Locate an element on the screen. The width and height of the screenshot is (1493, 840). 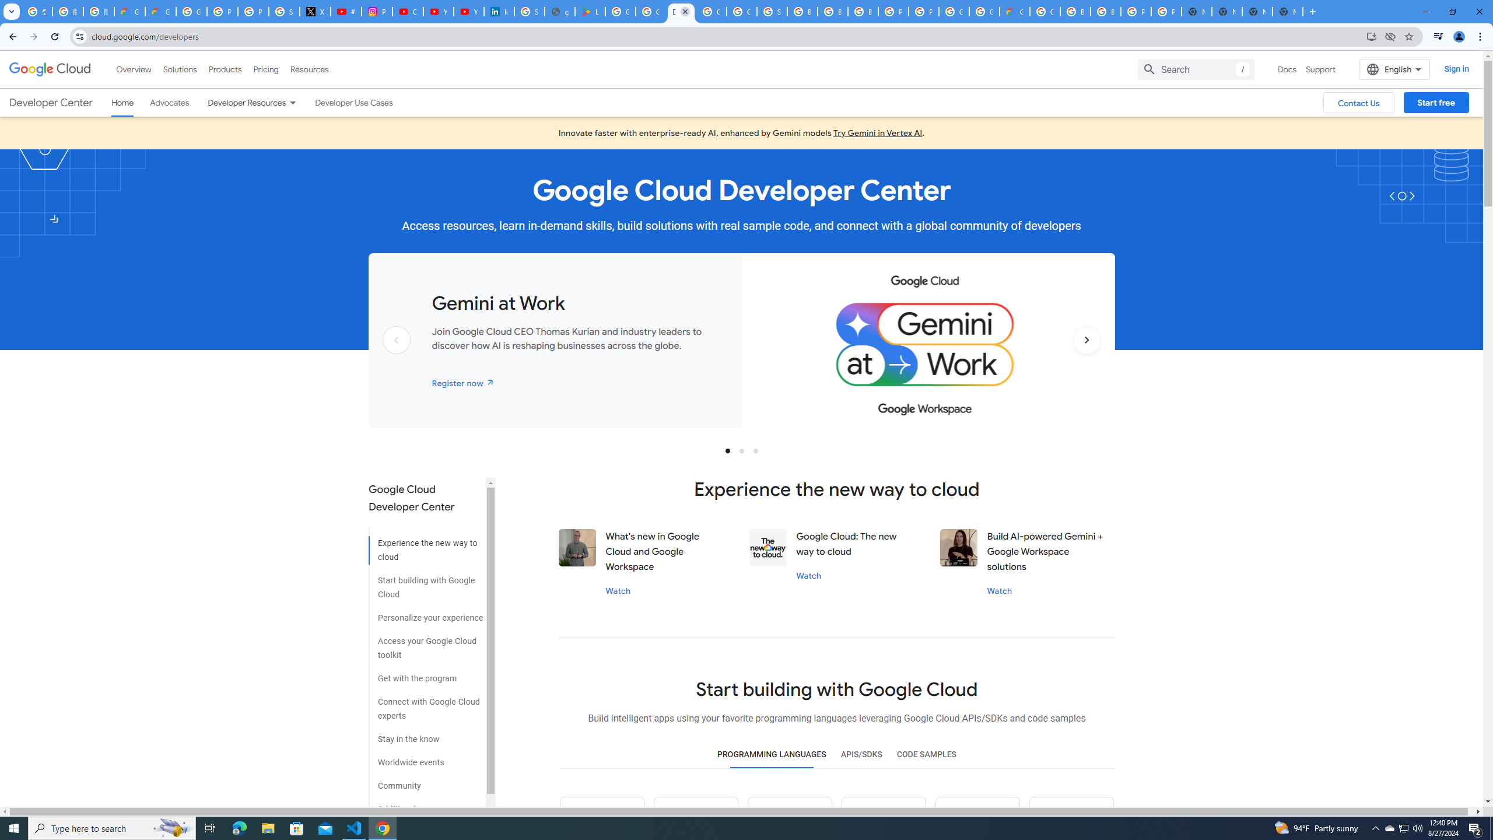
Start building with Google Cloud is located at coordinates (426, 583).